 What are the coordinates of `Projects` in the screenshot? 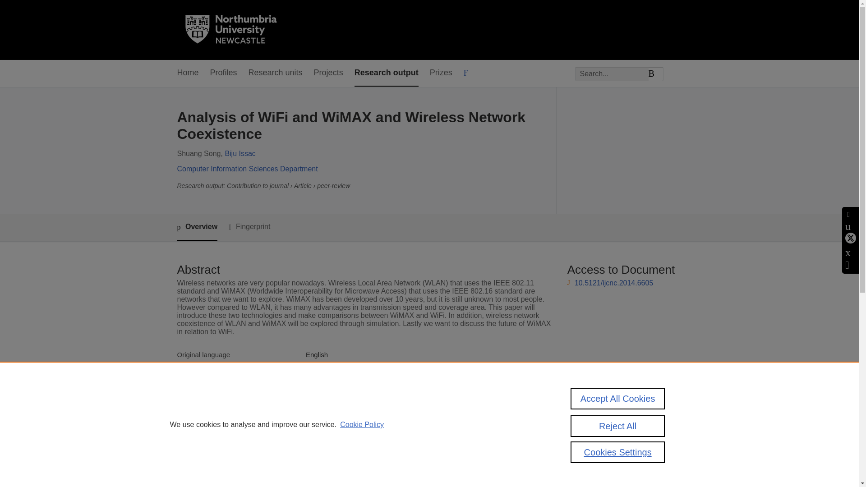 It's located at (328, 73).